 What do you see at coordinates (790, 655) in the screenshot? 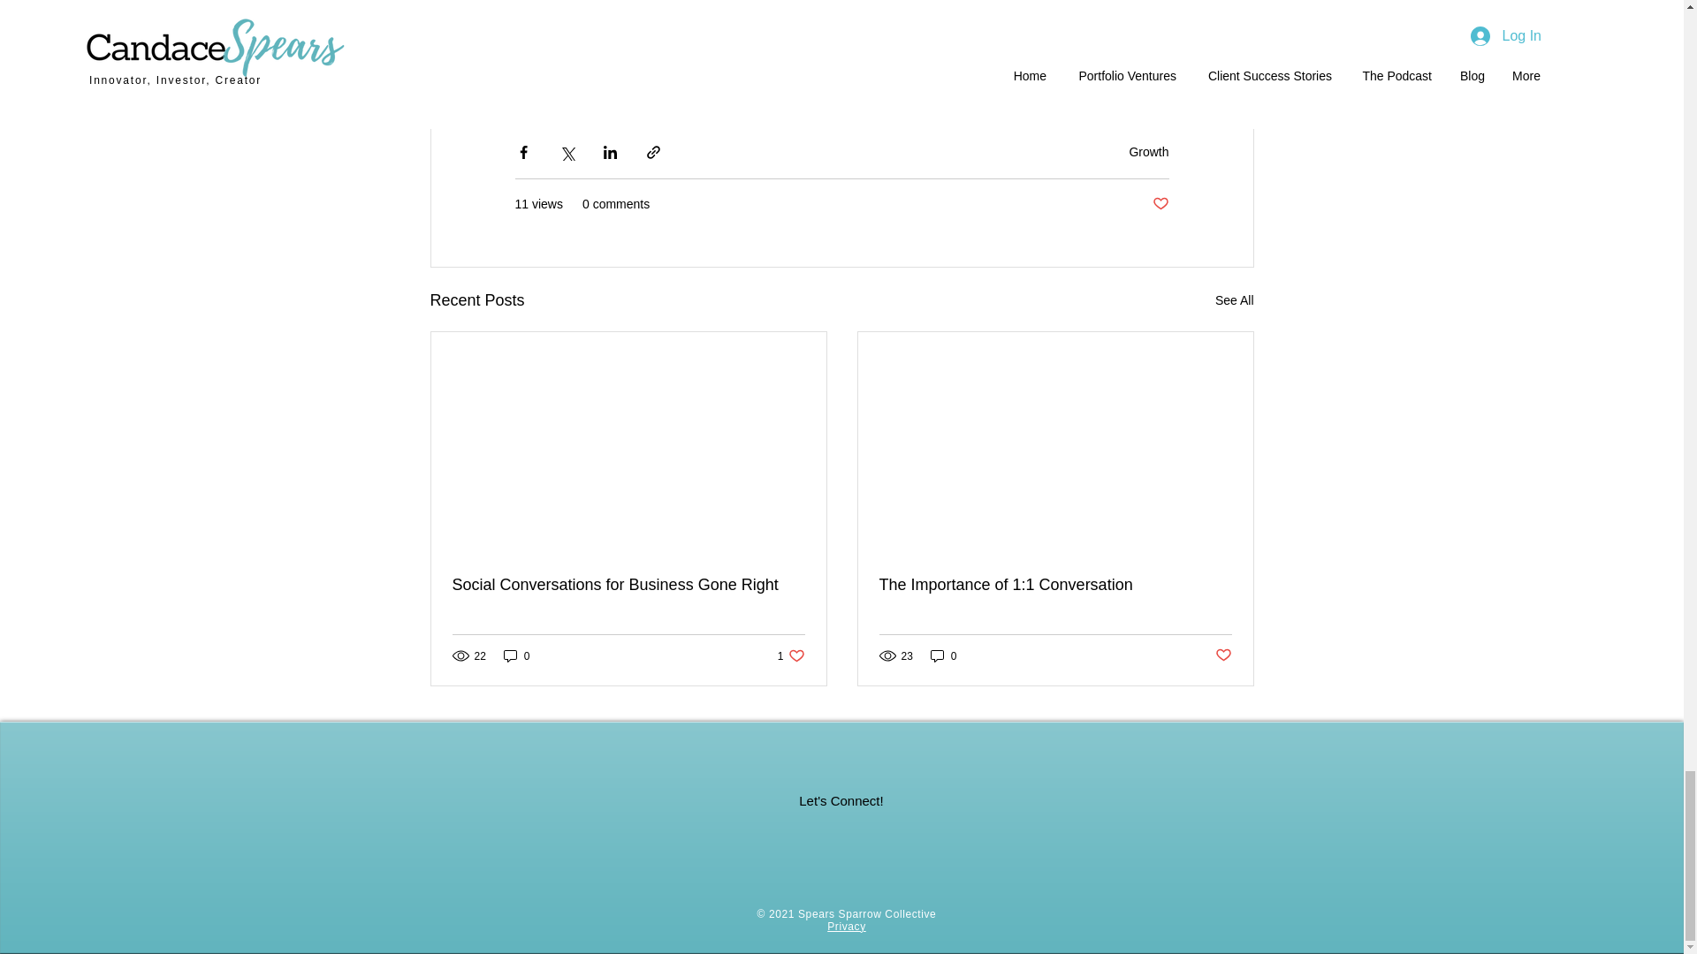
I see `Post not marked as liked` at bounding box center [790, 655].